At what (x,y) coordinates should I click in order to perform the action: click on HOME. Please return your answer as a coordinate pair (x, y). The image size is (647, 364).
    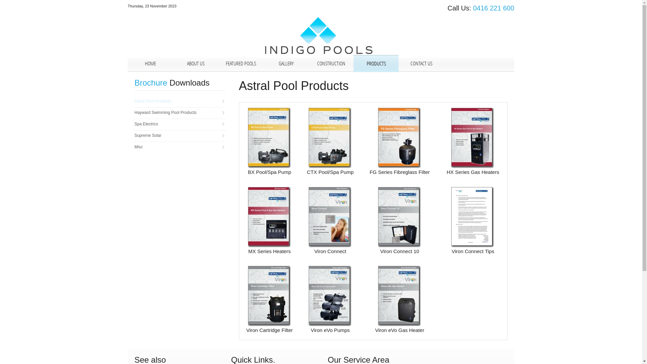
    Looking at the image, I should click on (150, 63).